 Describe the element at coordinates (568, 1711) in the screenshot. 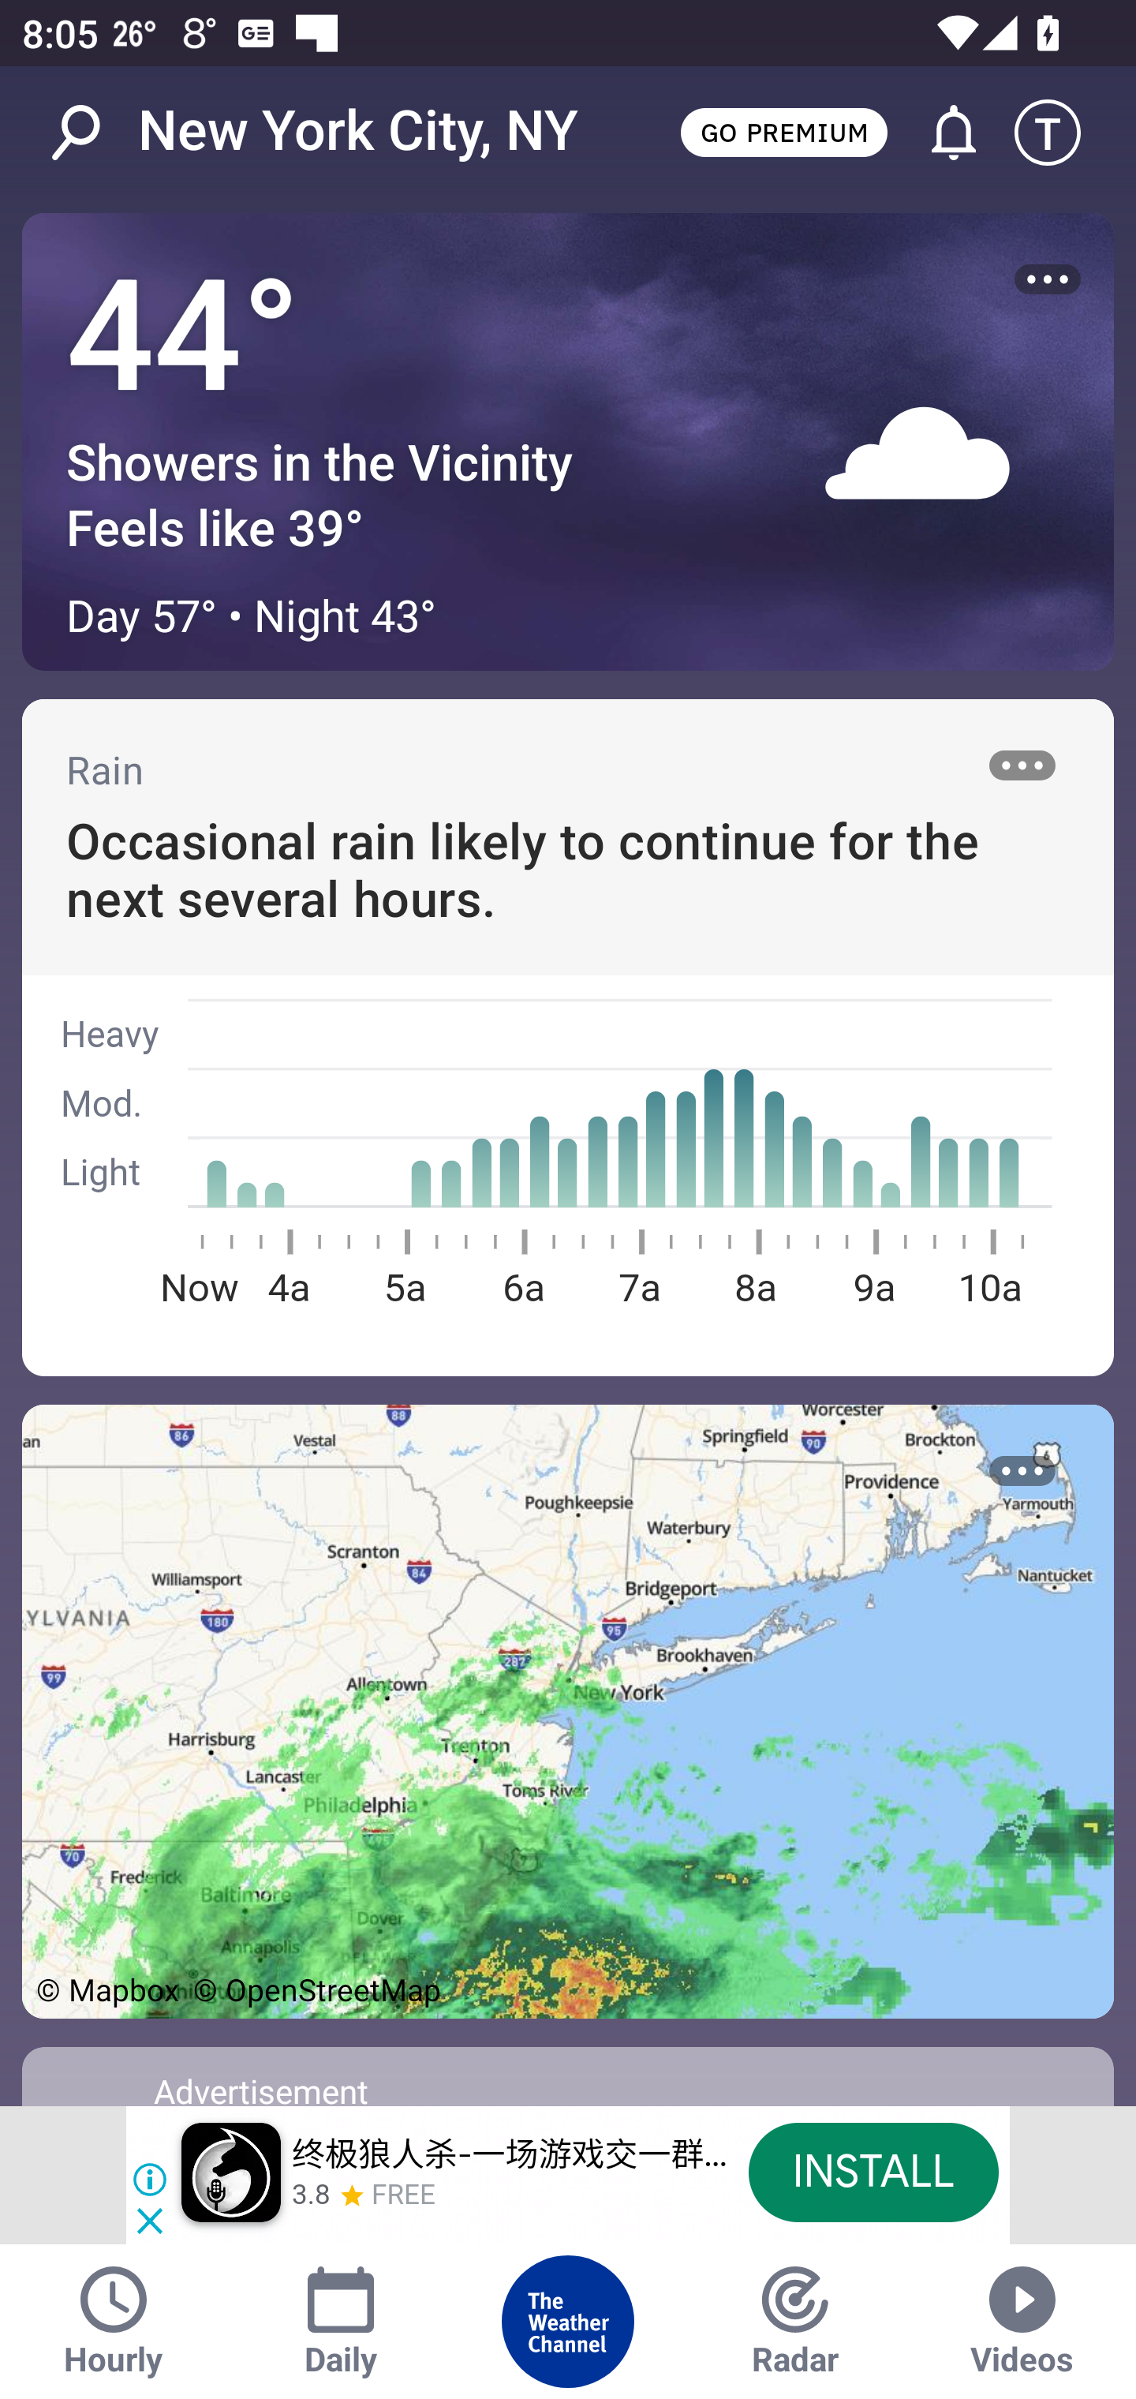

I see `See Map Details` at that location.